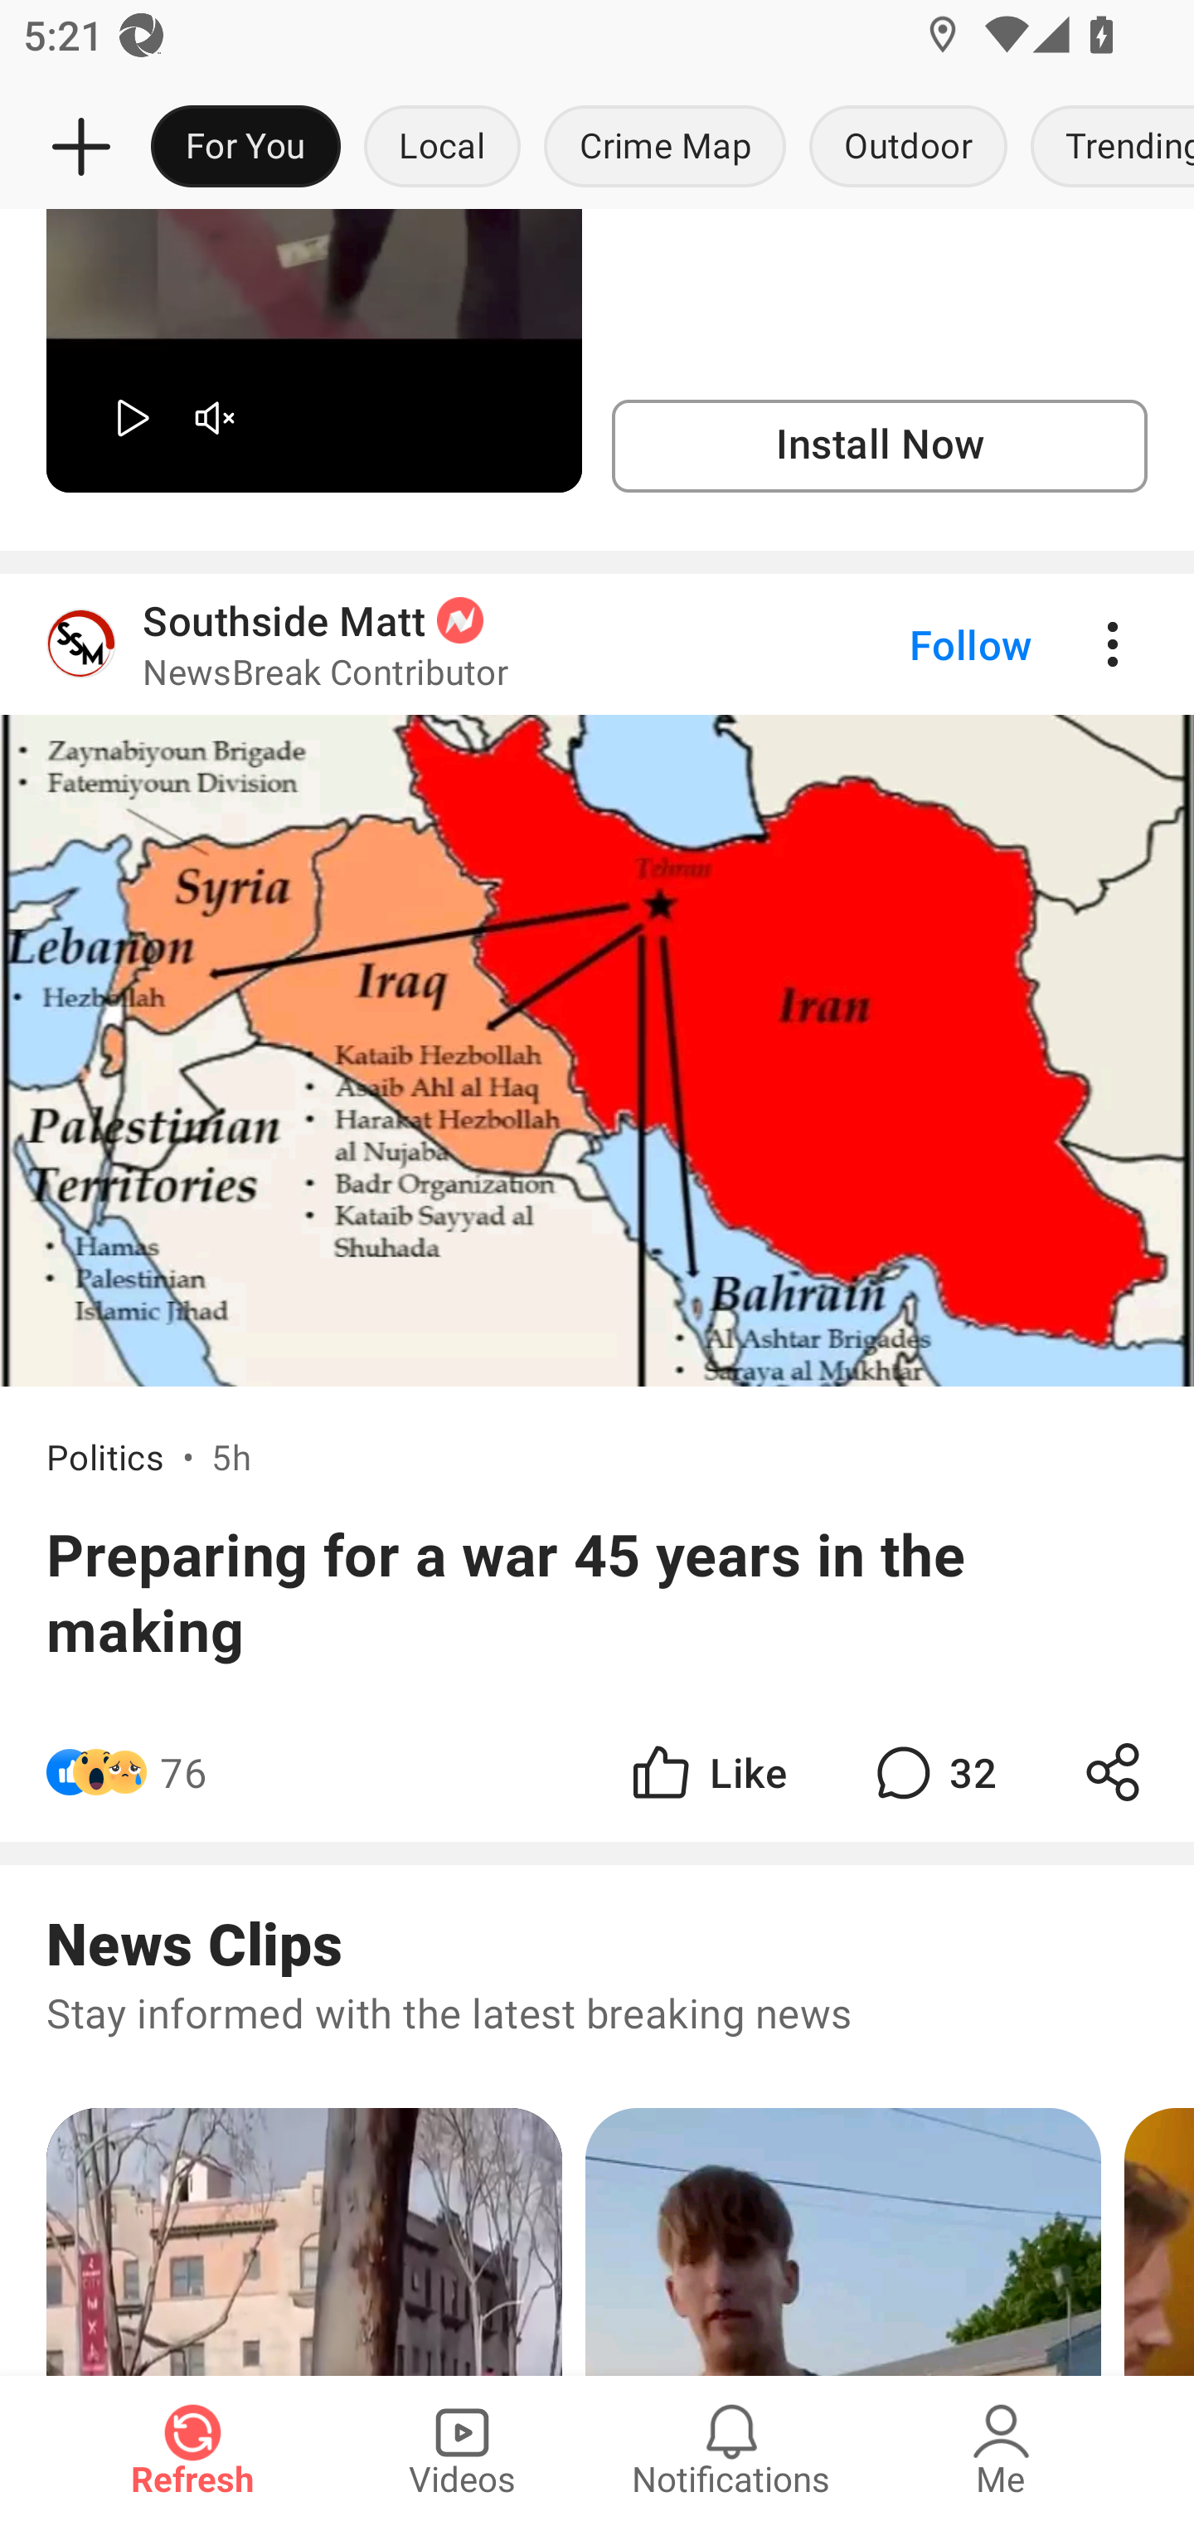 The height and width of the screenshot is (2521, 1194). I want to click on Follow, so click(915, 645).